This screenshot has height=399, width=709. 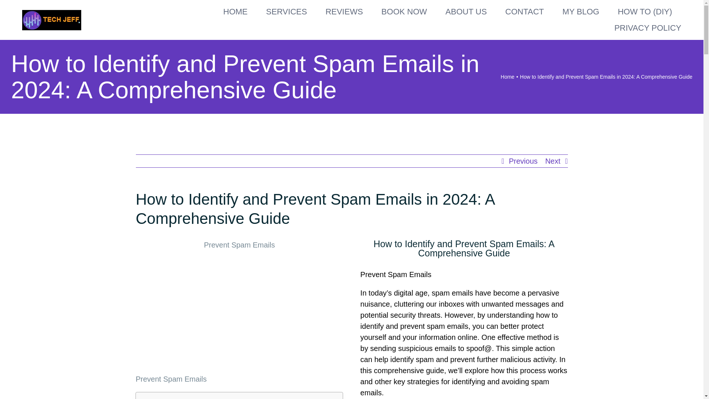 I want to click on PRIVACY POLICY, so click(x=648, y=28).